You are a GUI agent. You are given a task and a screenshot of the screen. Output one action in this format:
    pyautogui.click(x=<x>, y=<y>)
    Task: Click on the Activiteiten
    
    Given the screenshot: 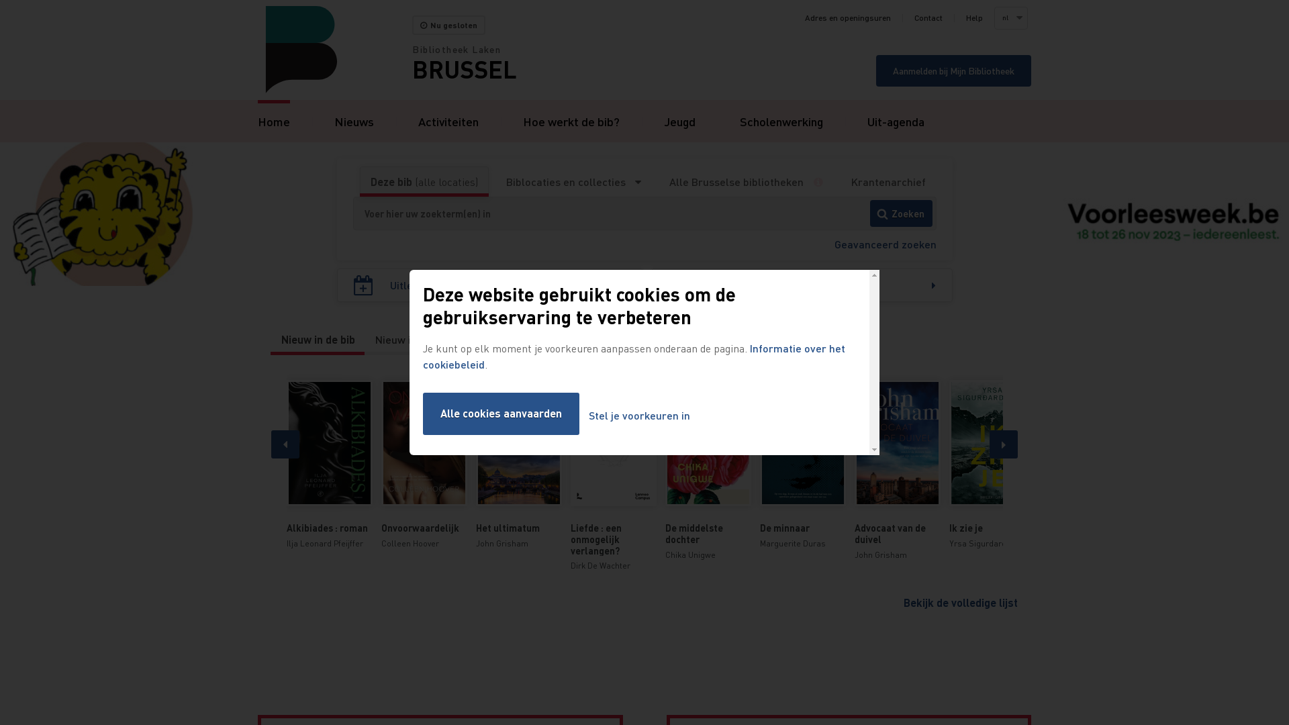 What is the action you would take?
    pyautogui.click(x=448, y=121)
    